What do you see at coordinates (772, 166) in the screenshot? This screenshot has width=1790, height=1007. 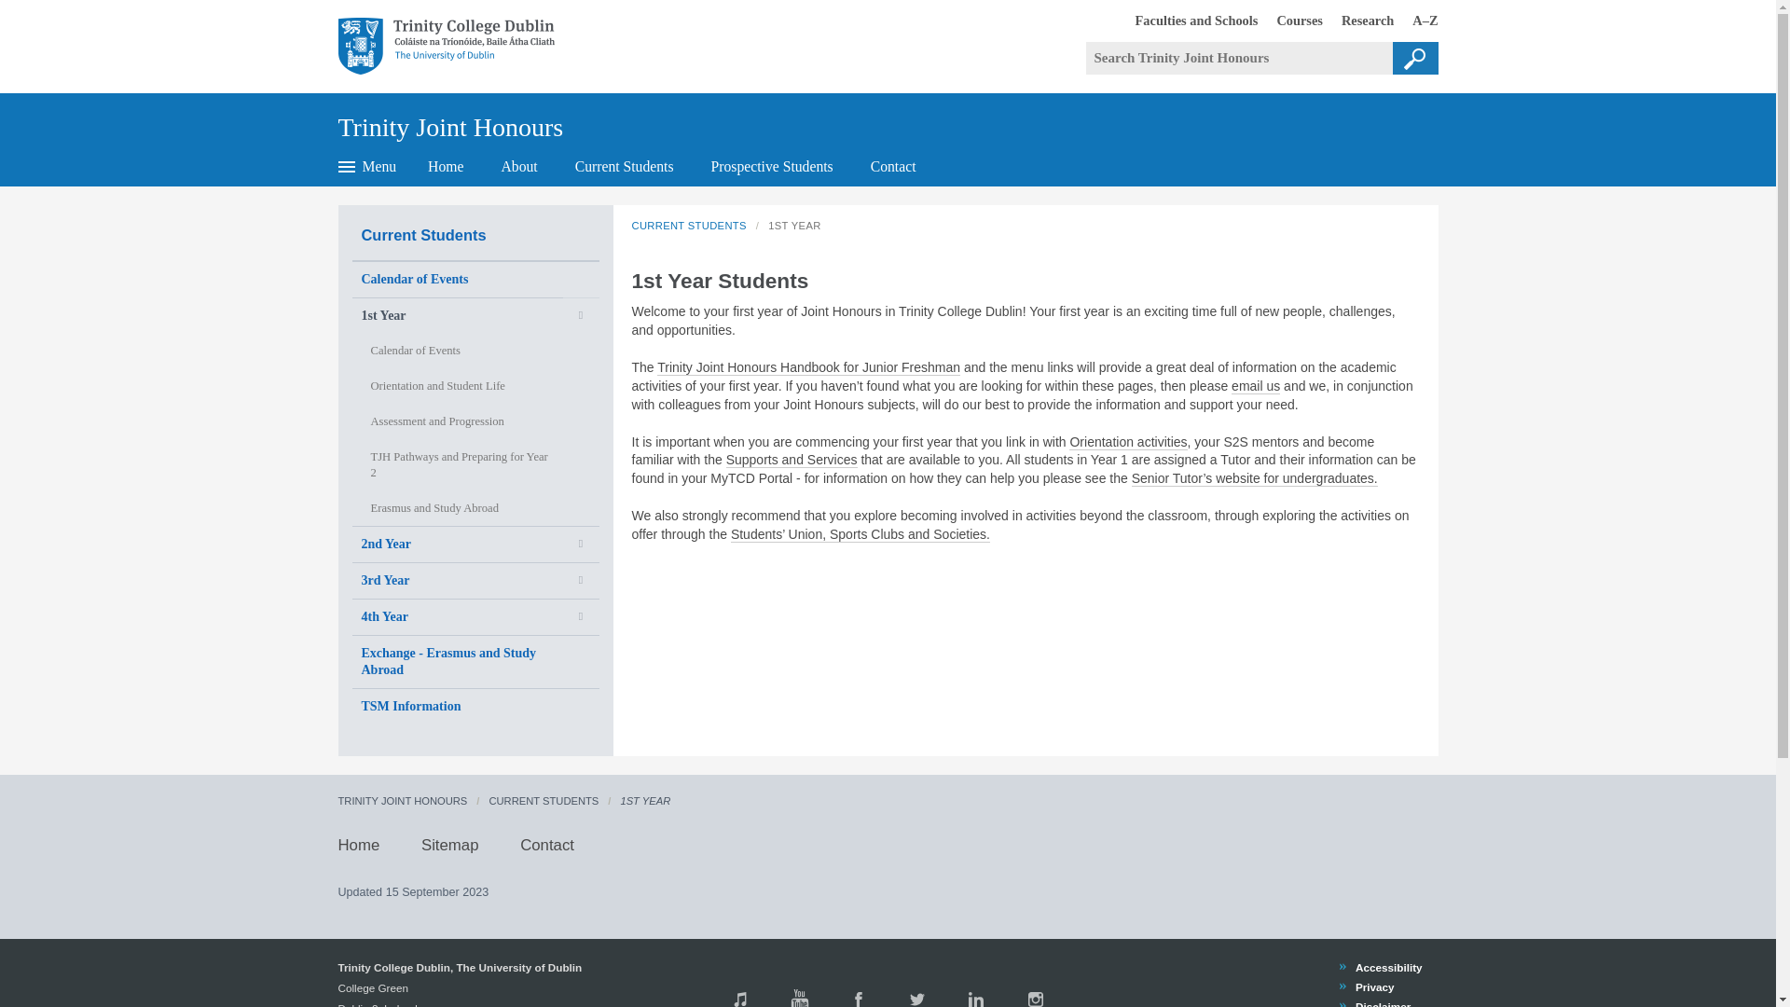 I see `Trinity Joint Honours` at bounding box center [772, 166].